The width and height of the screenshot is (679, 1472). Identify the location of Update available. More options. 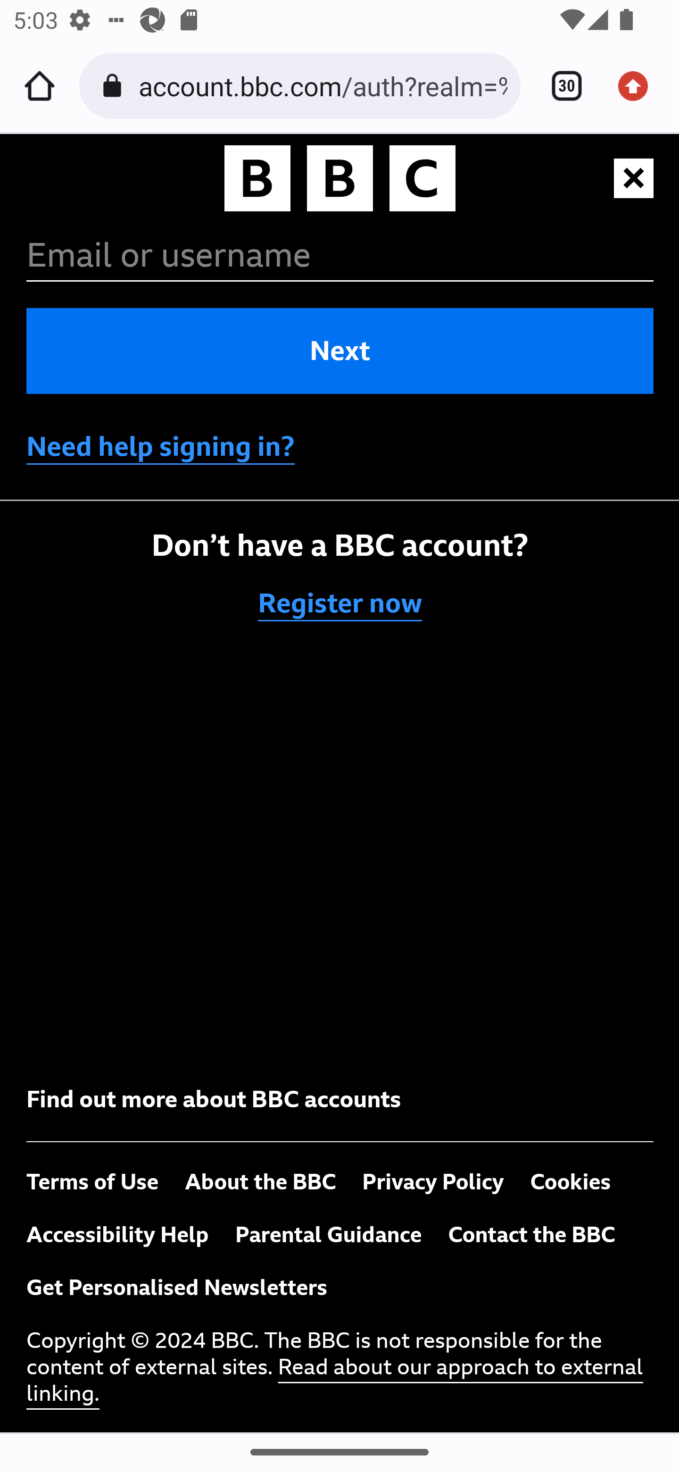
(639, 86).